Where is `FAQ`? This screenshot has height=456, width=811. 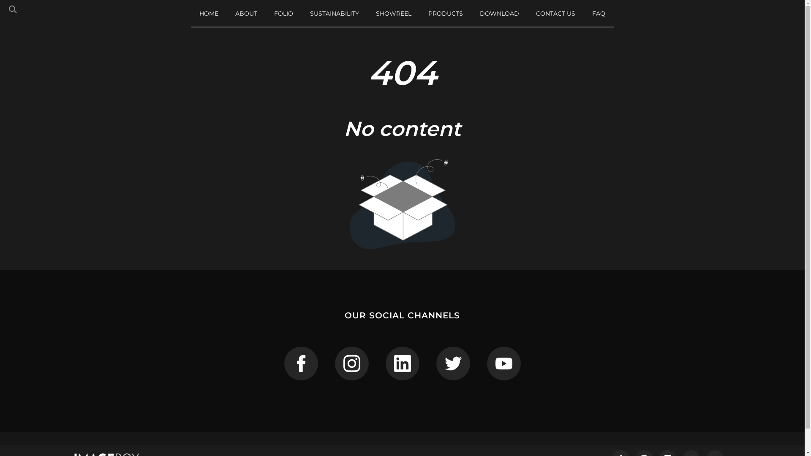
FAQ is located at coordinates (599, 14).